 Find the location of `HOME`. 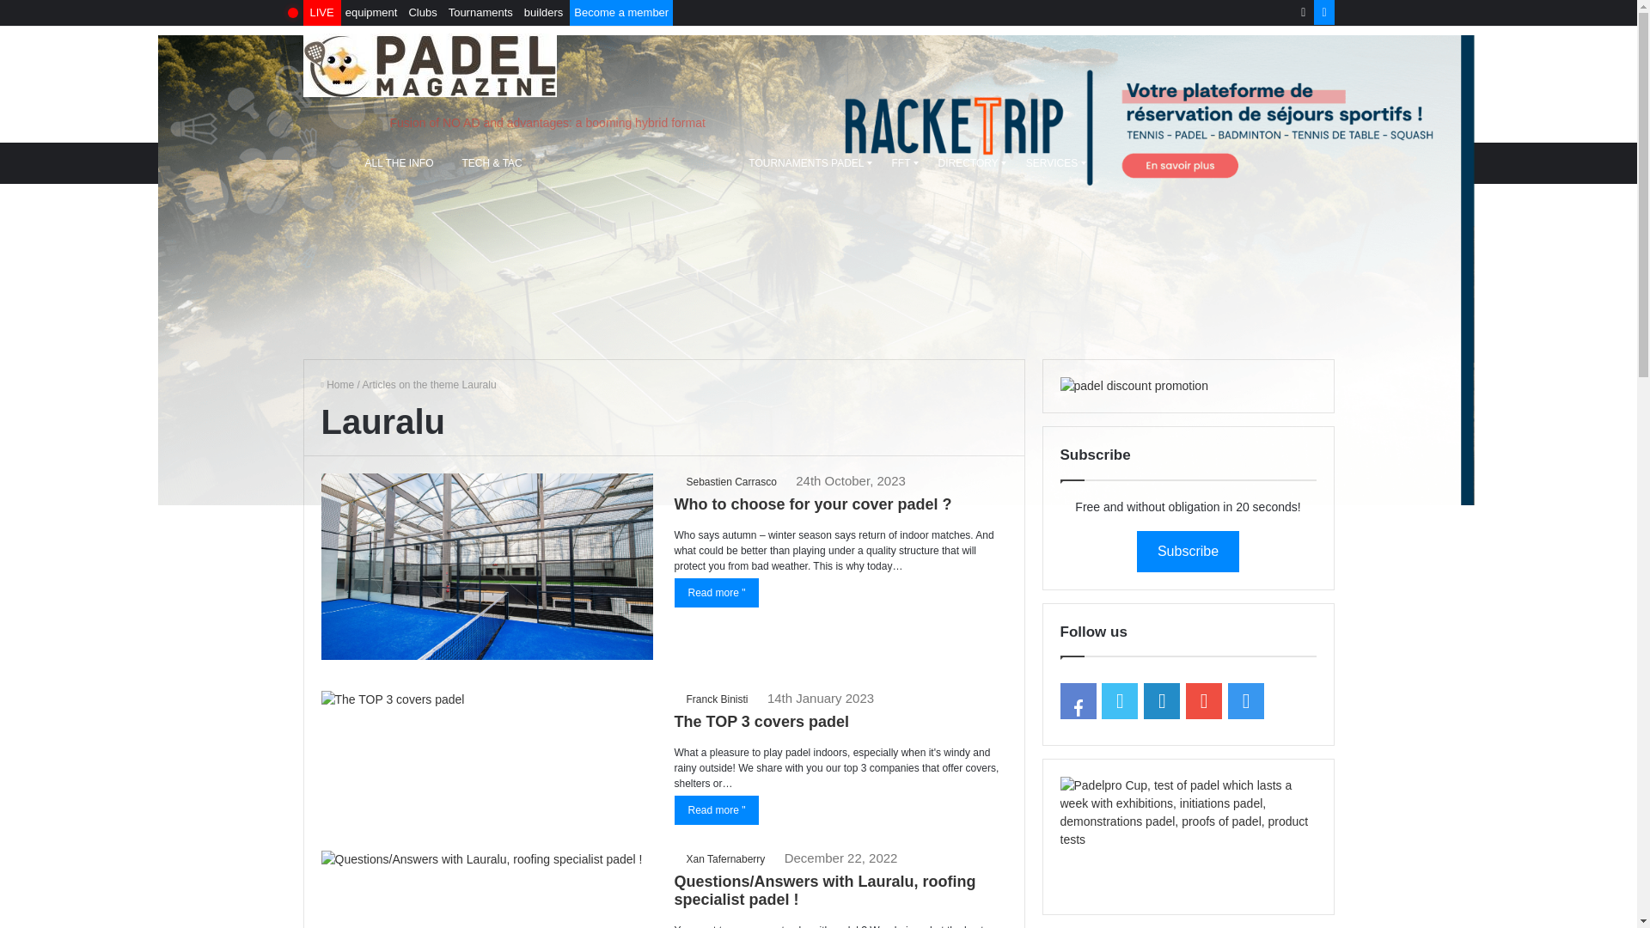

HOME is located at coordinates (328, 163).